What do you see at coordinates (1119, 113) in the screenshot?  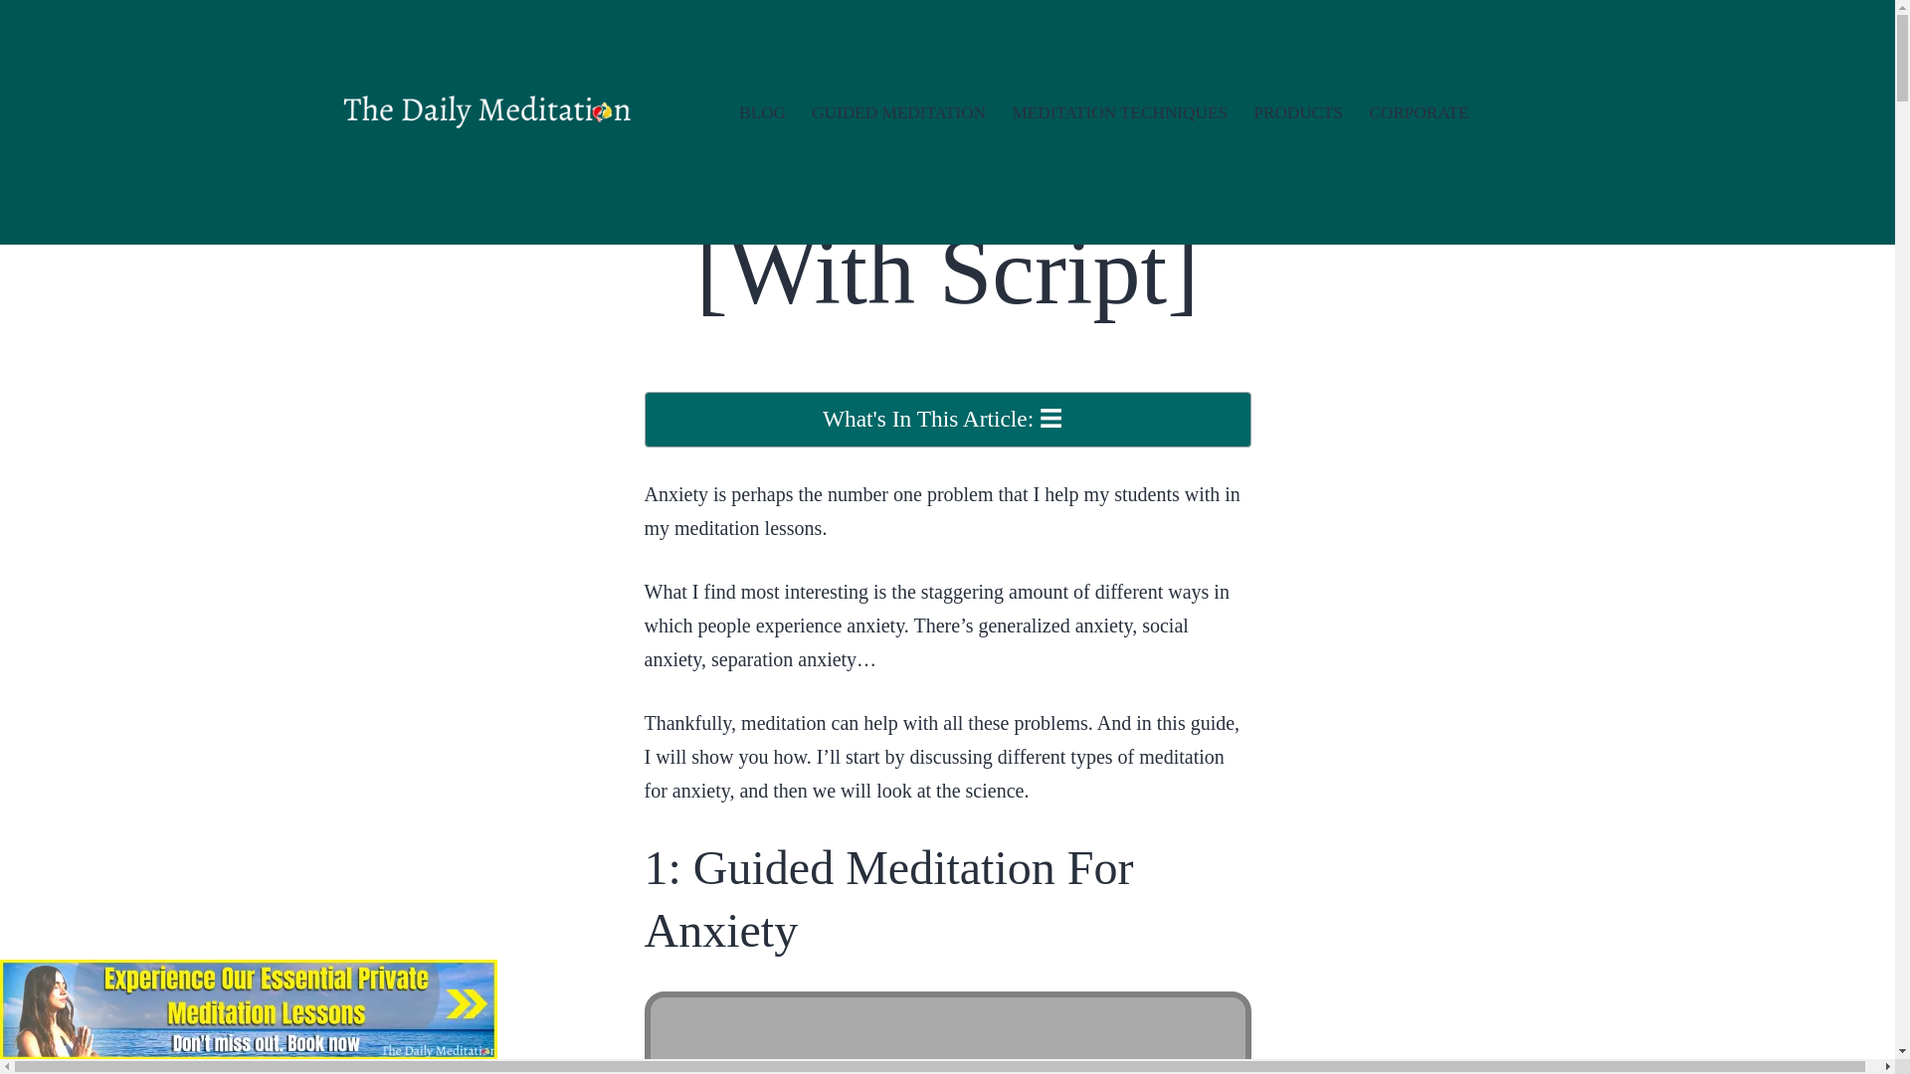 I see `MEDITATION TECHNIQUES` at bounding box center [1119, 113].